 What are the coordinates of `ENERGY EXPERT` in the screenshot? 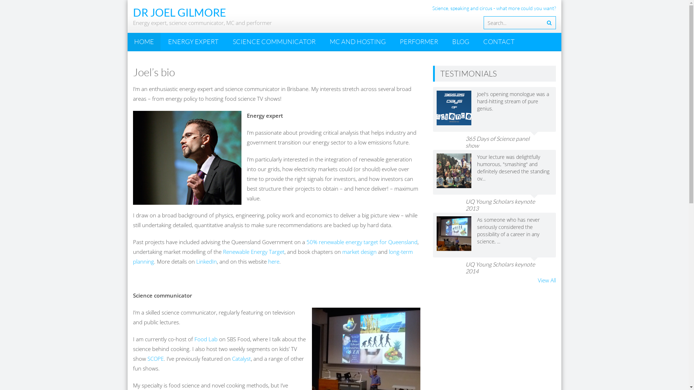 It's located at (193, 42).